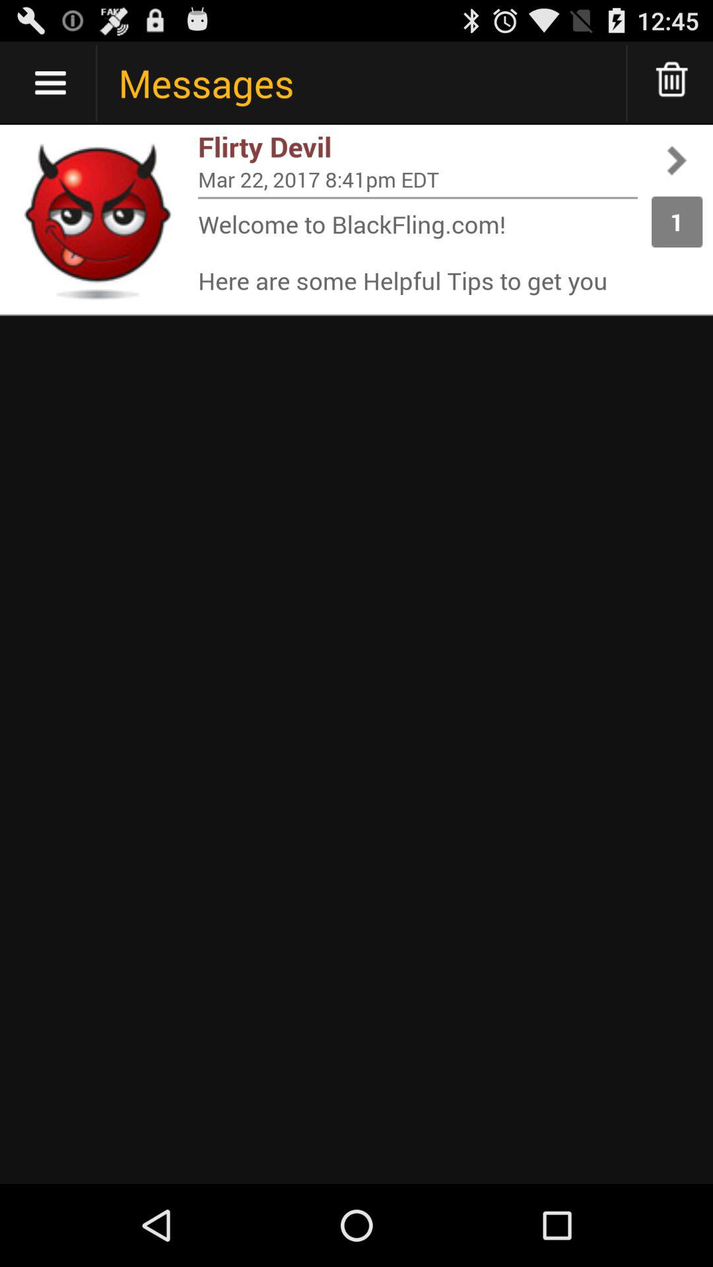 The image size is (713, 1267). Describe the element at coordinates (672, 83) in the screenshot. I see `delete message` at that location.